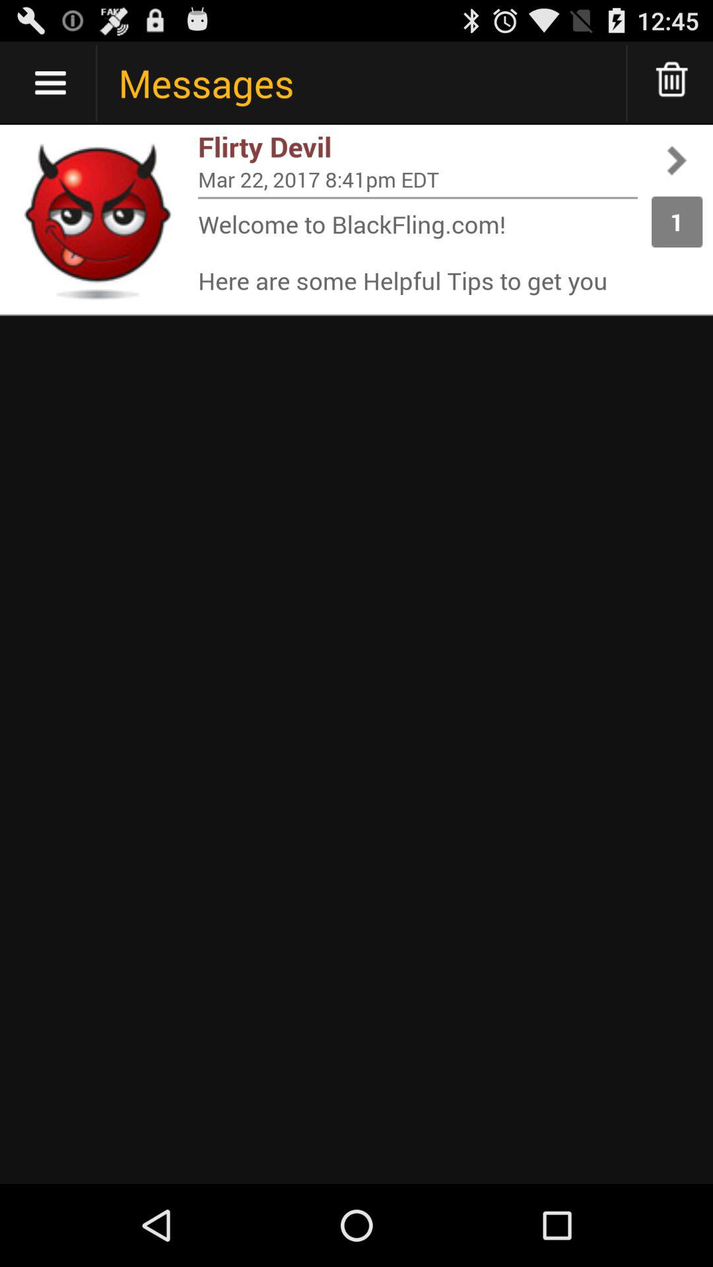 The image size is (713, 1267). Describe the element at coordinates (672, 83) in the screenshot. I see `delete message` at that location.